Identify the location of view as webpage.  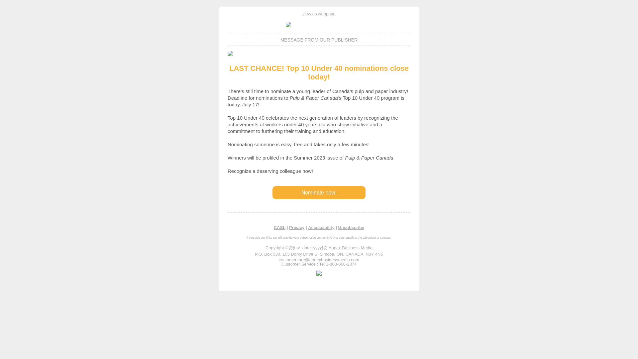
(319, 13).